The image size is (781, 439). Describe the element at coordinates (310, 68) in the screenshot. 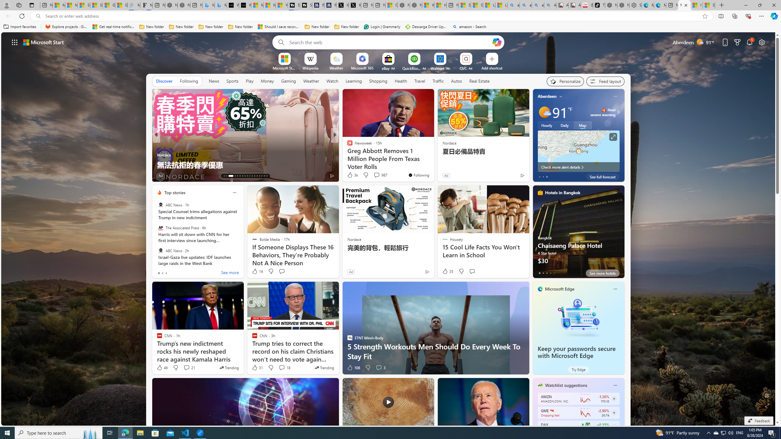

I see `Wikipedia` at that location.